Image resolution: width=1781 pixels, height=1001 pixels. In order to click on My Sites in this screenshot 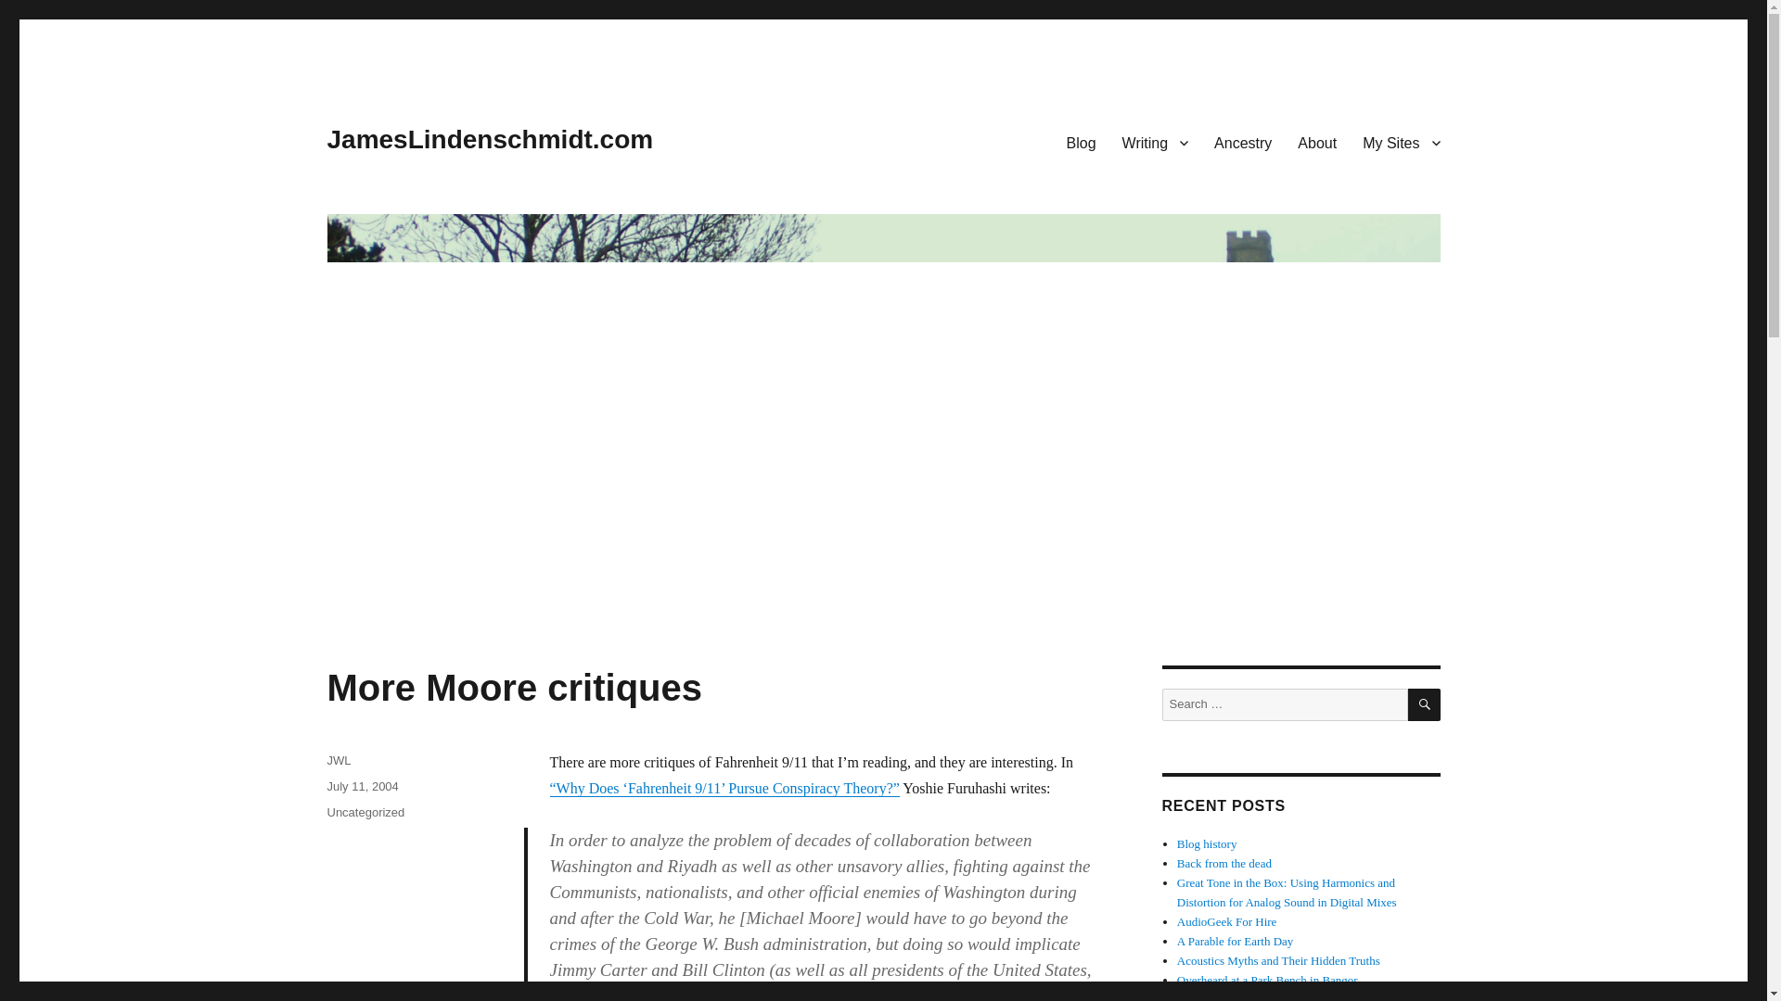, I will do `click(1401, 142)`.